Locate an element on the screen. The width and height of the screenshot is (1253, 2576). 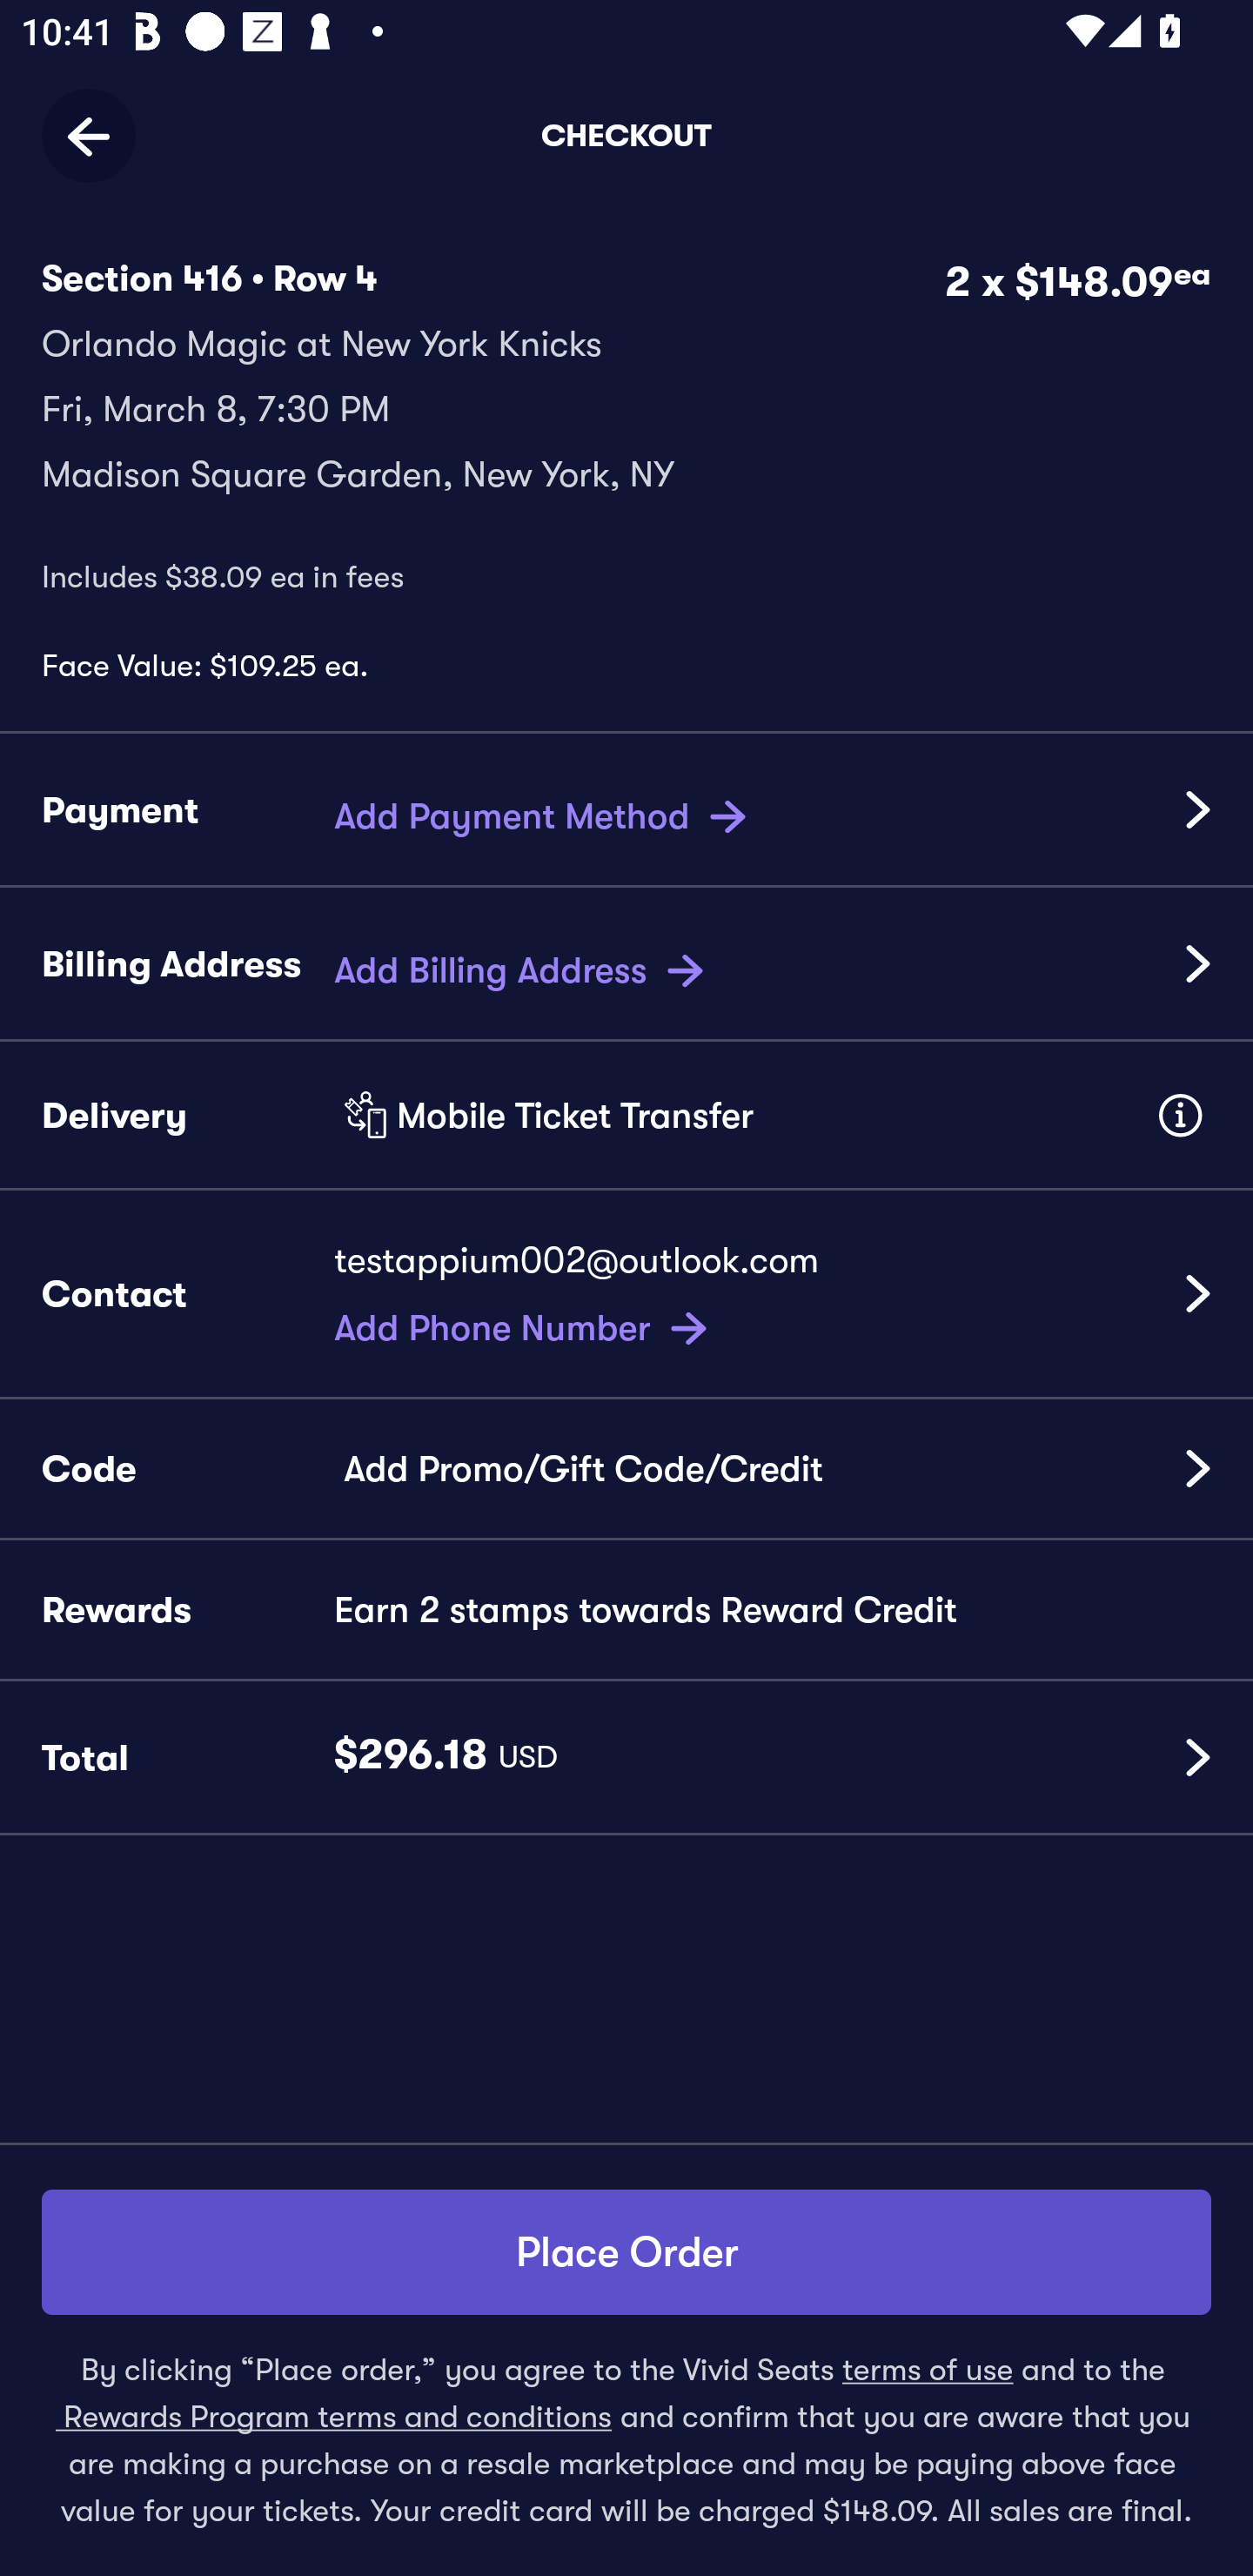
Rewards Earn 2 stamps towards Reward Credit is located at coordinates (626, 1611).